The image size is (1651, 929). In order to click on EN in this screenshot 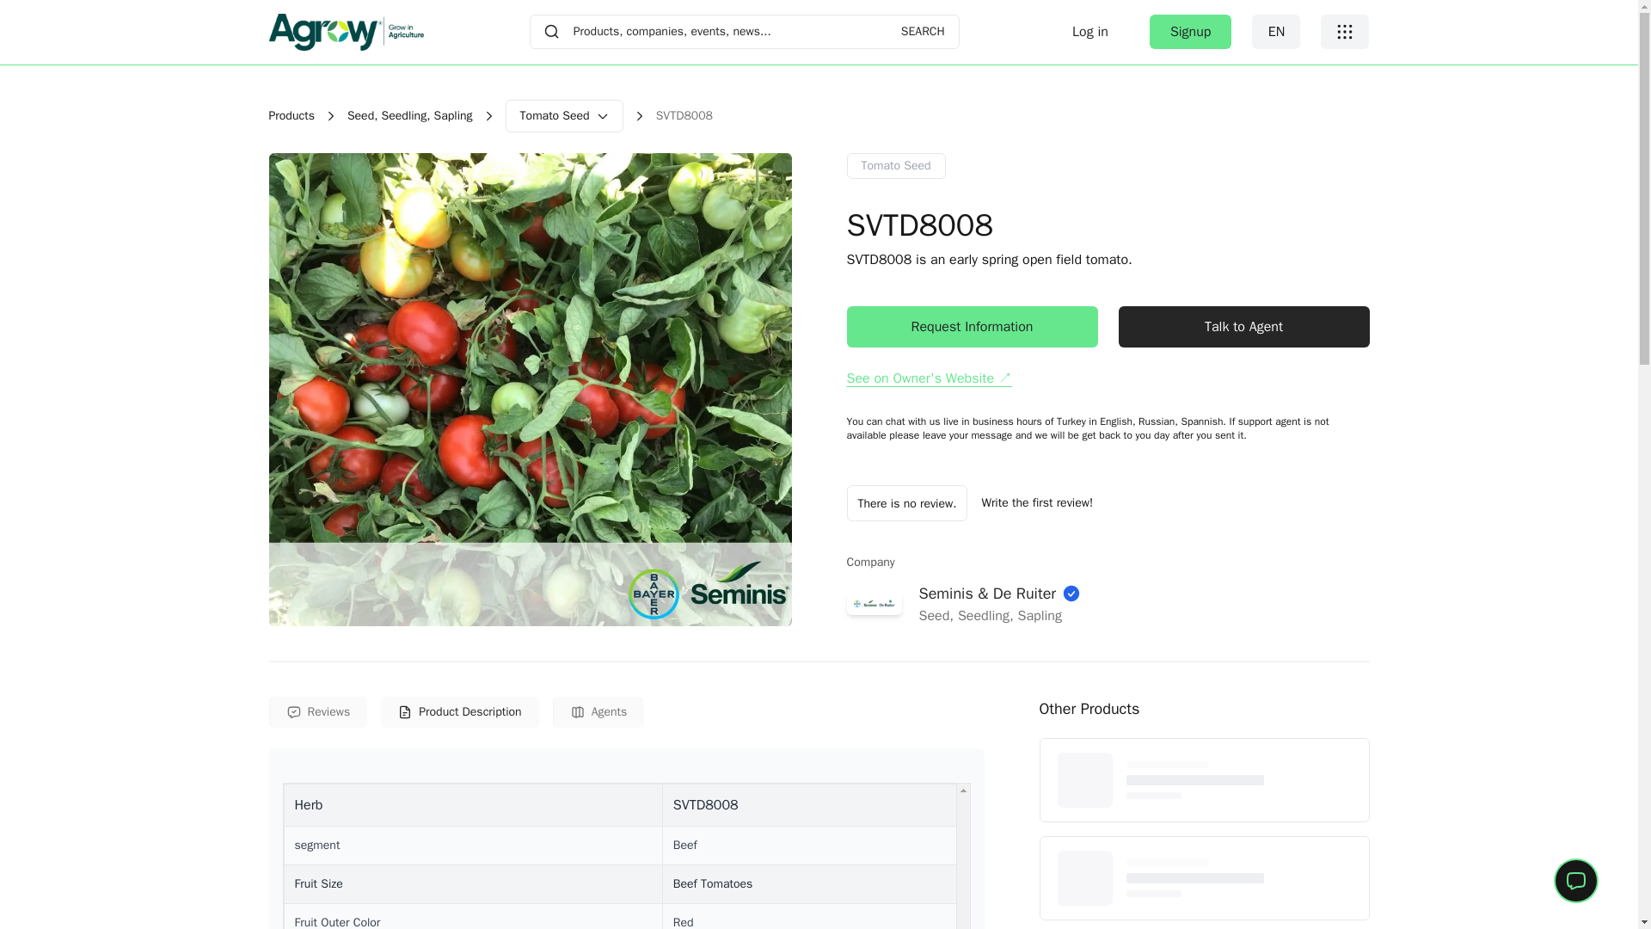, I will do `click(1190, 32)`.